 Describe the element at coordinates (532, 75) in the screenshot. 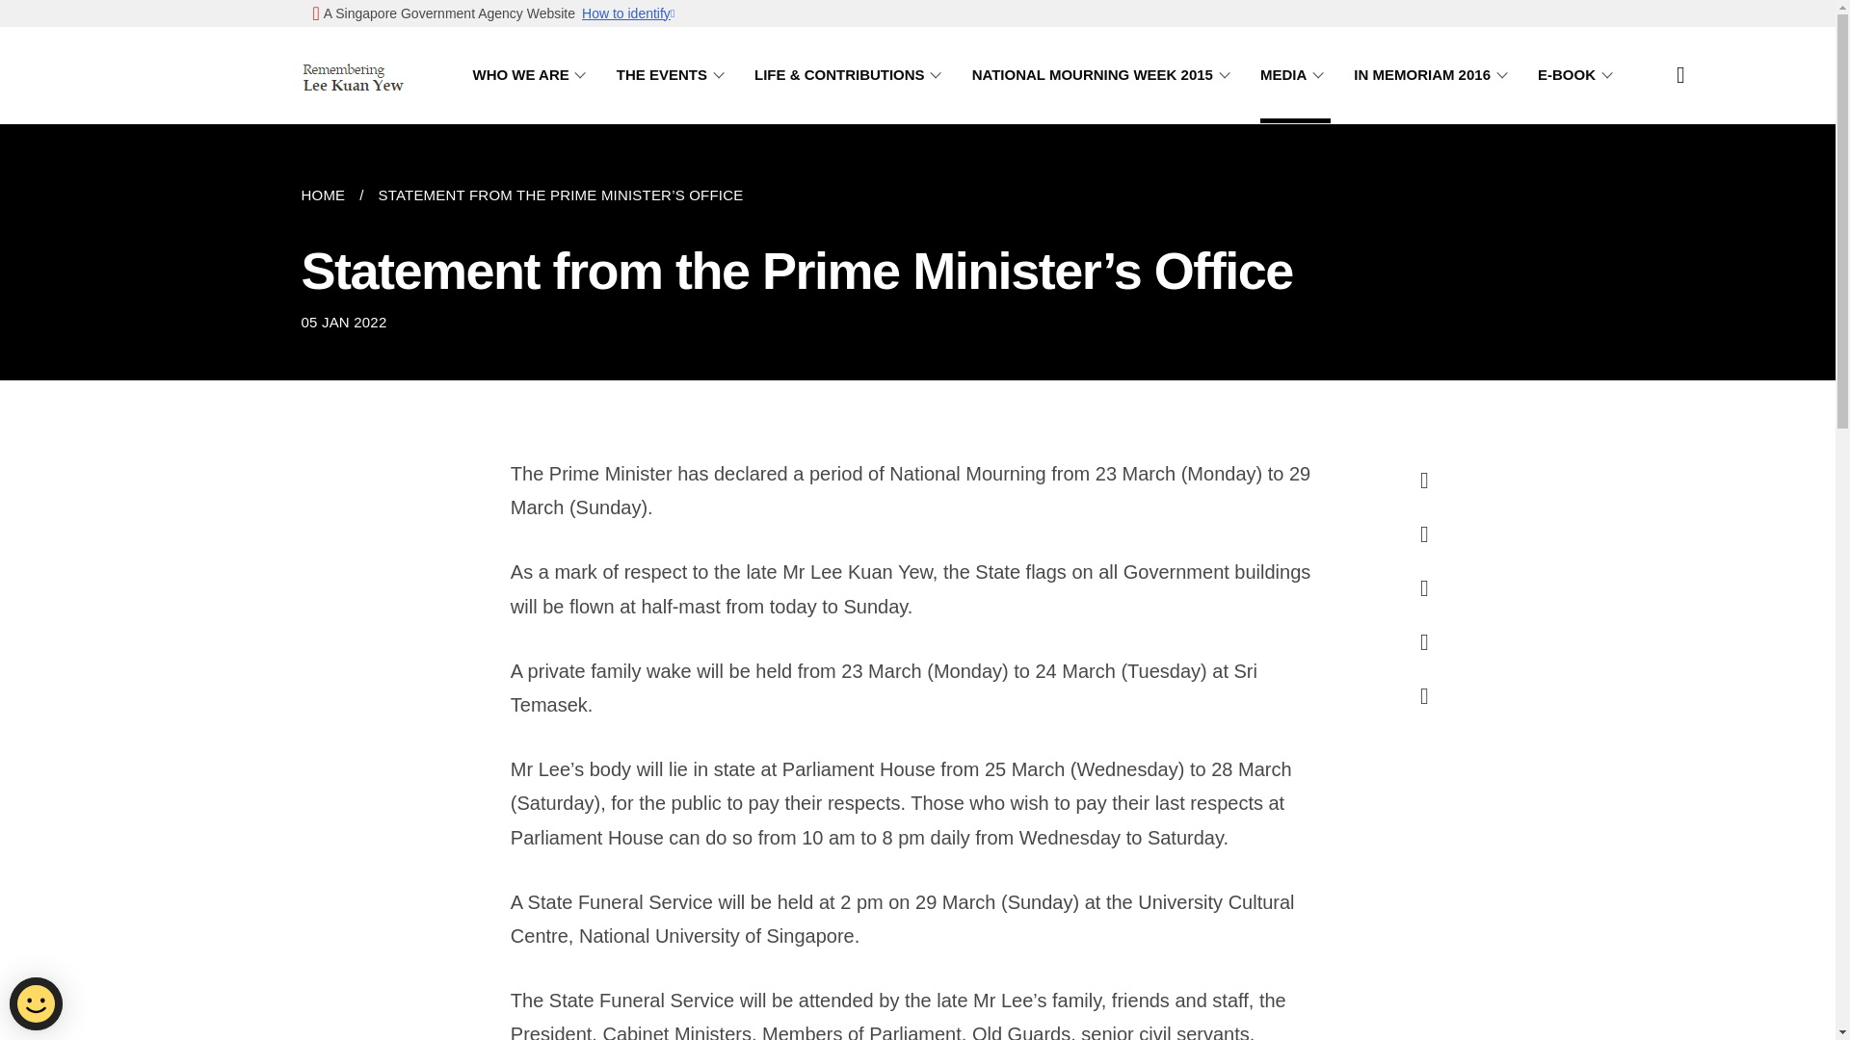

I see `WHO WE ARE` at that location.